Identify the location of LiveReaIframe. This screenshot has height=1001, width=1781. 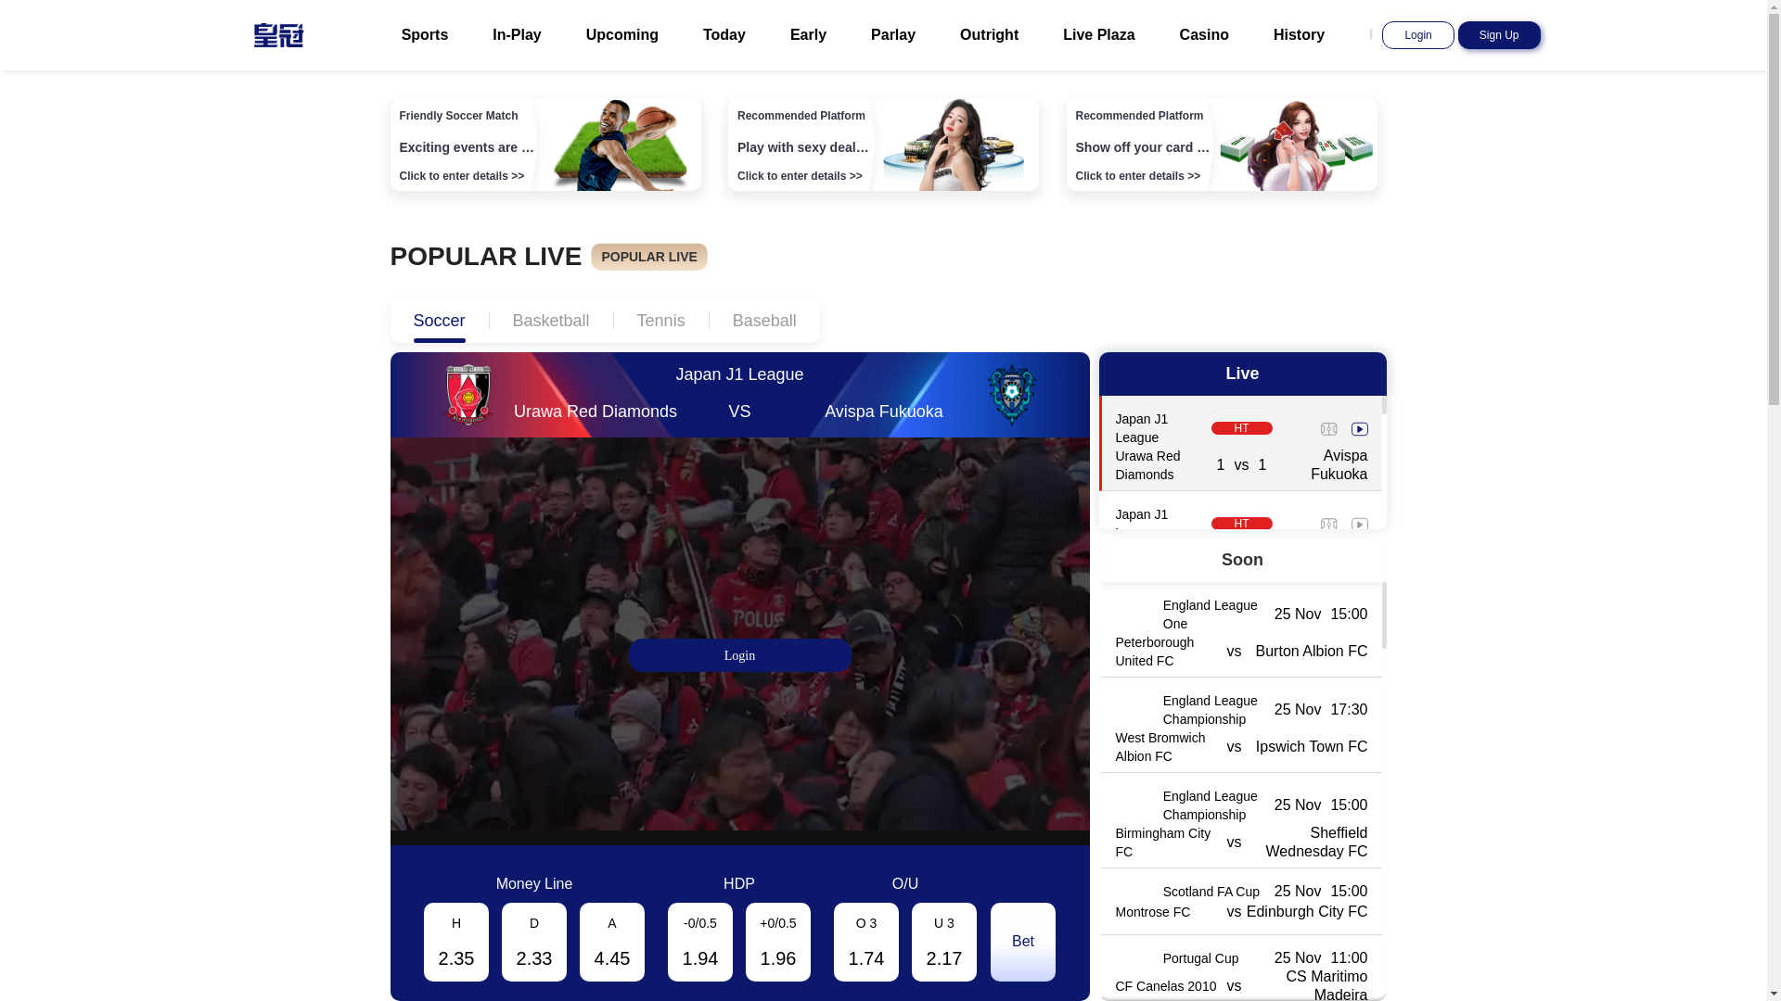
(739, 634).